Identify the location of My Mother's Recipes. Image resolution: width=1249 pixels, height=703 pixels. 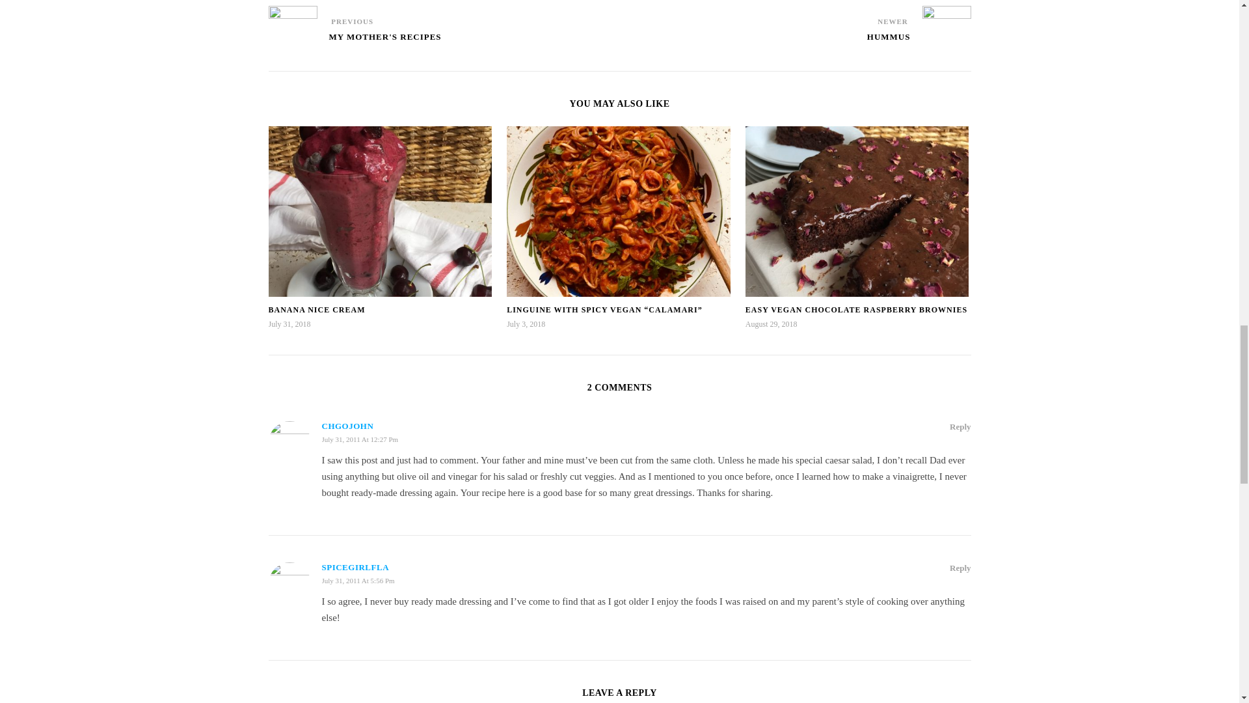
(385, 43).